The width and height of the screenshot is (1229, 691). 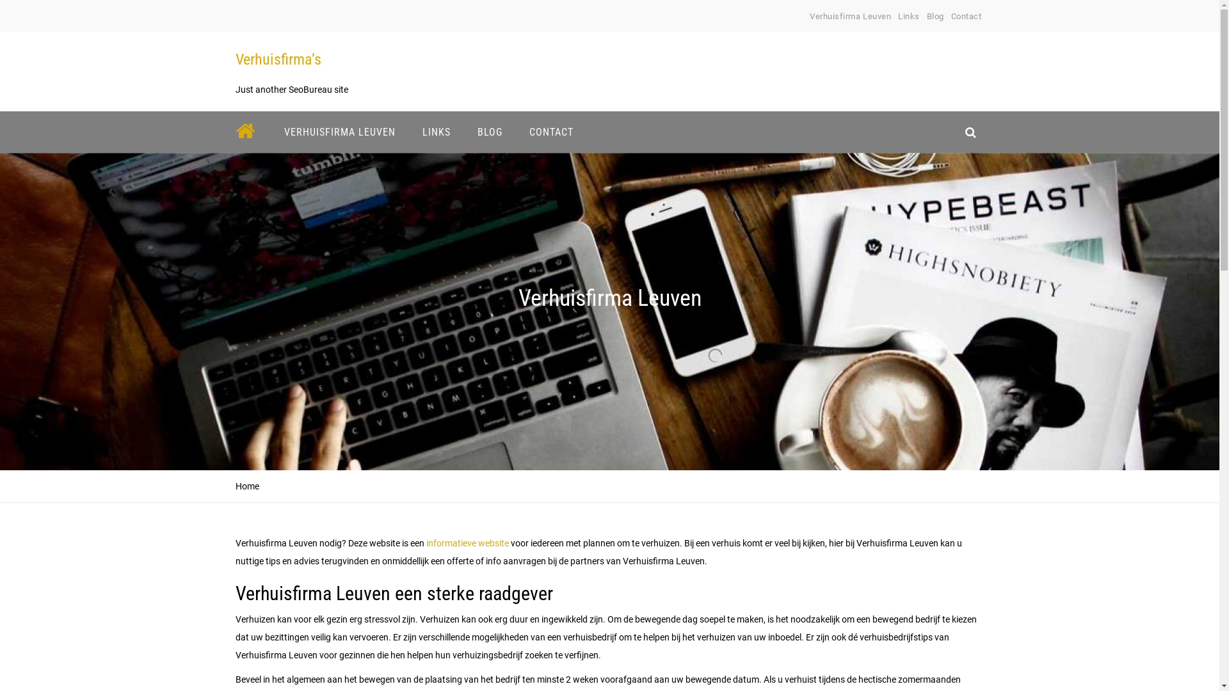 What do you see at coordinates (339, 132) in the screenshot?
I see `VERHUISFIRMA LEUVEN` at bounding box center [339, 132].